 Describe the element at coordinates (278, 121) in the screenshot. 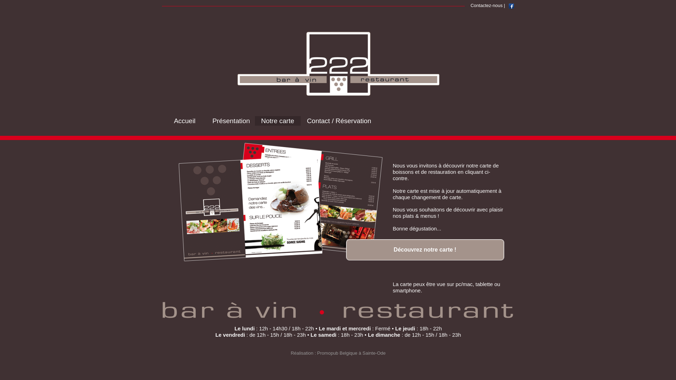

I see `Notre carte` at that location.